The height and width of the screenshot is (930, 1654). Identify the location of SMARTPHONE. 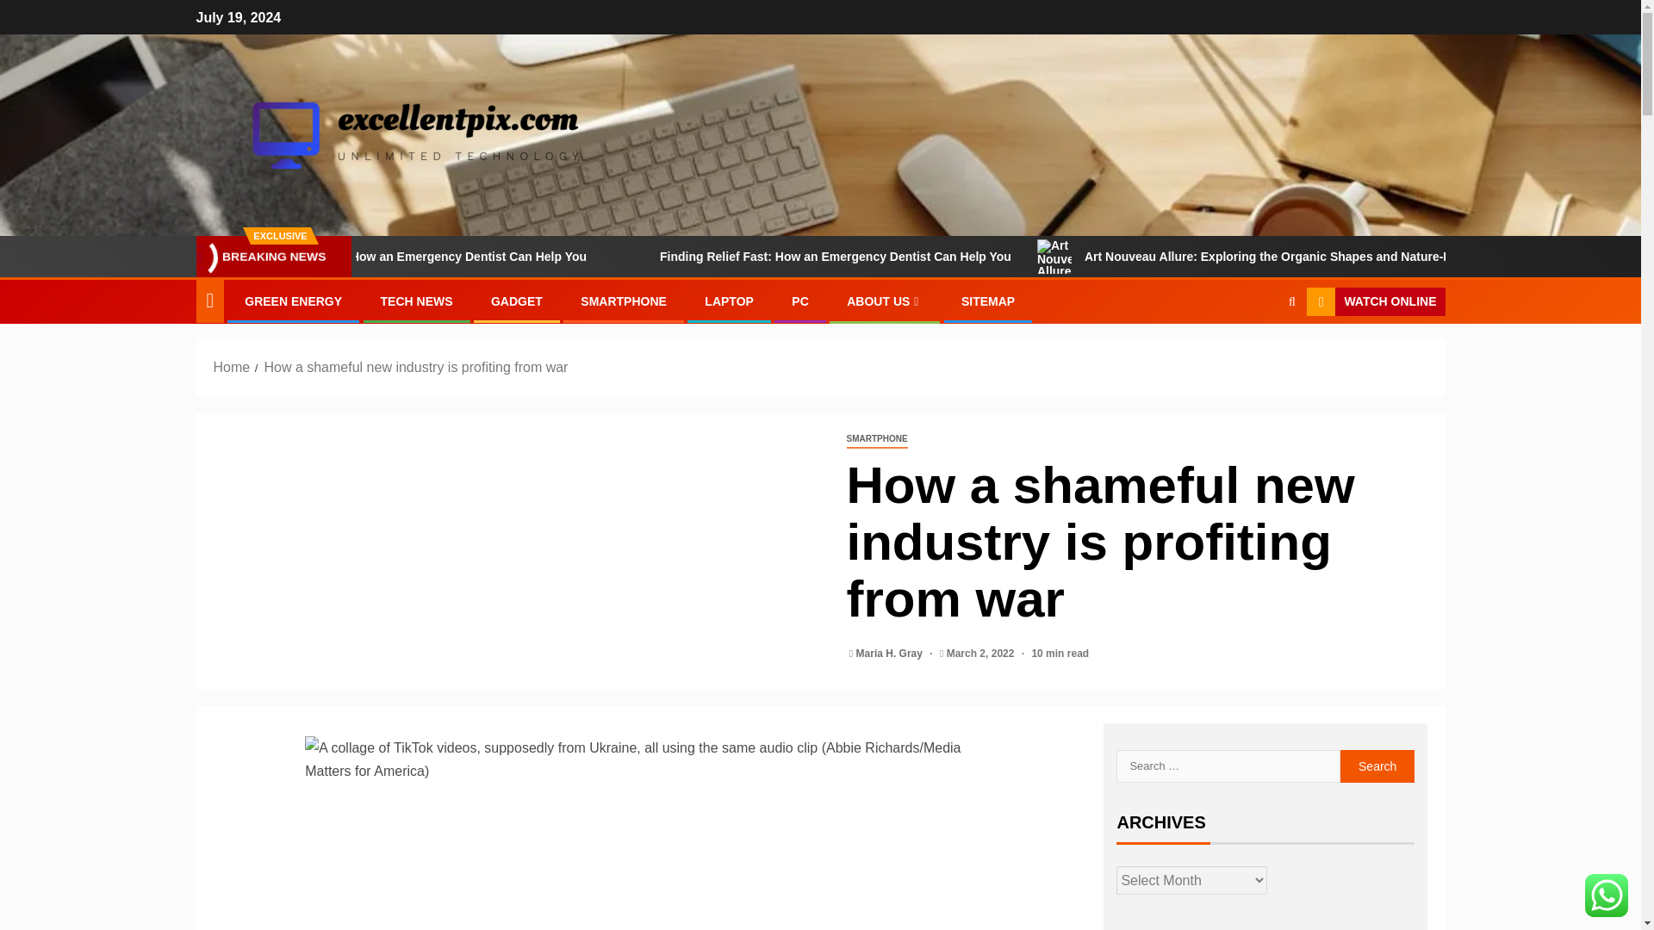
(875, 439).